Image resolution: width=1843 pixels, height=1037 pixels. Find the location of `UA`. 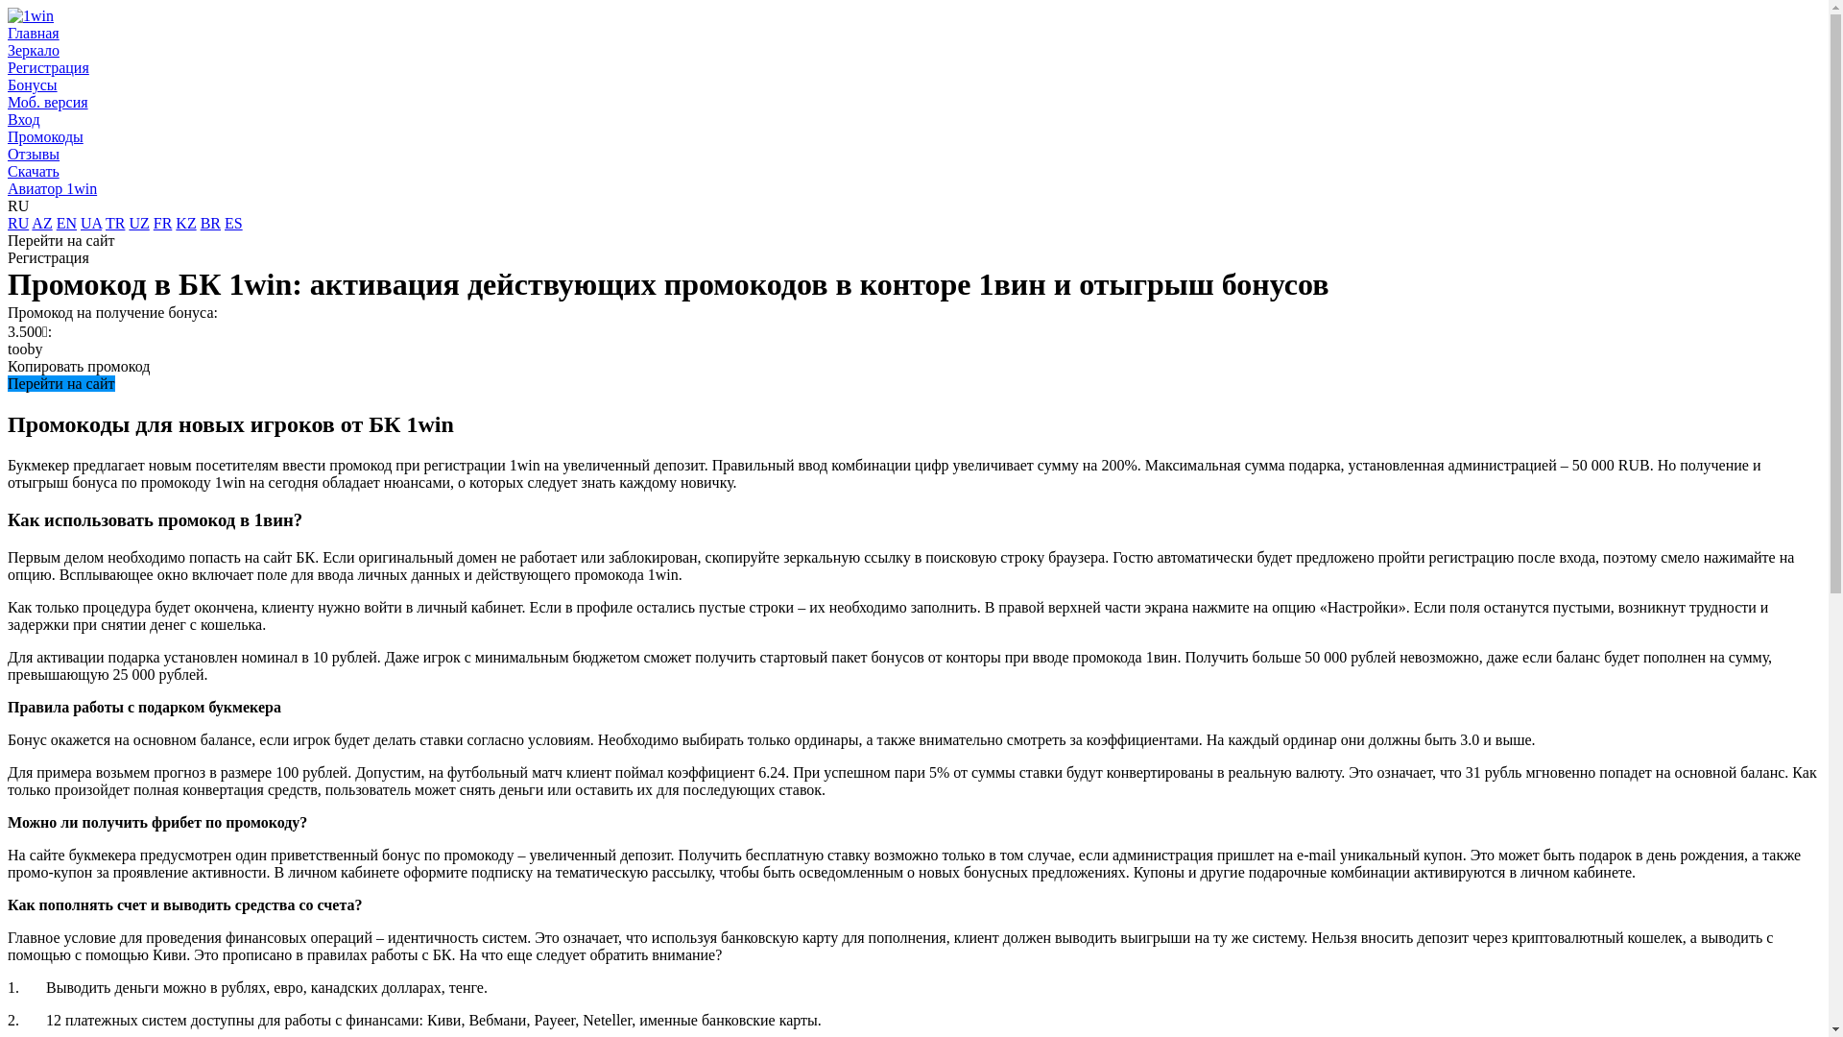

UA is located at coordinates (91, 223).